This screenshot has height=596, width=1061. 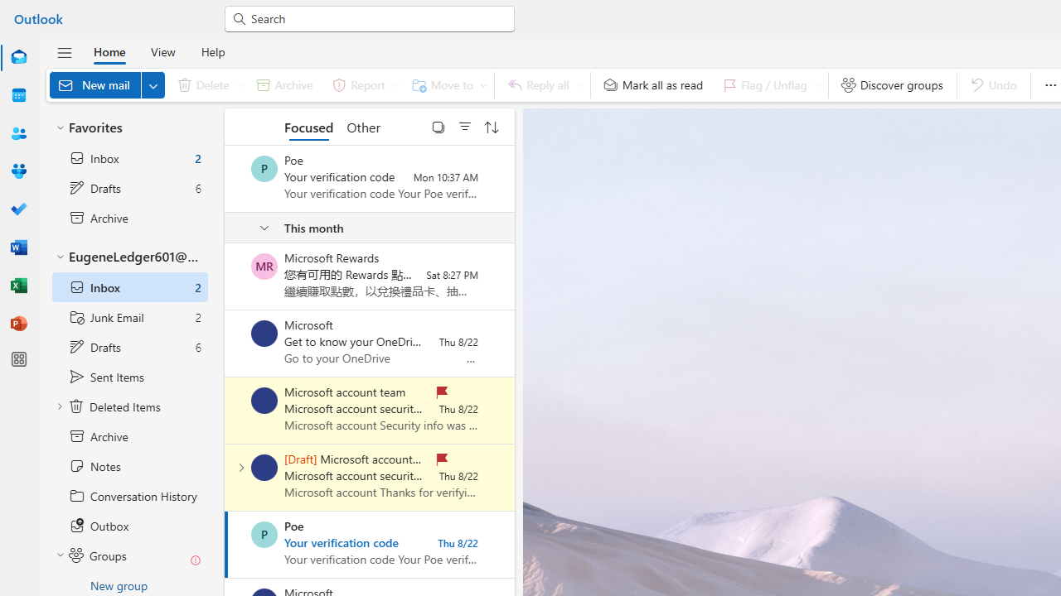 What do you see at coordinates (892, 84) in the screenshot?
I see `Discover groups` at bounding box center [892, 84].